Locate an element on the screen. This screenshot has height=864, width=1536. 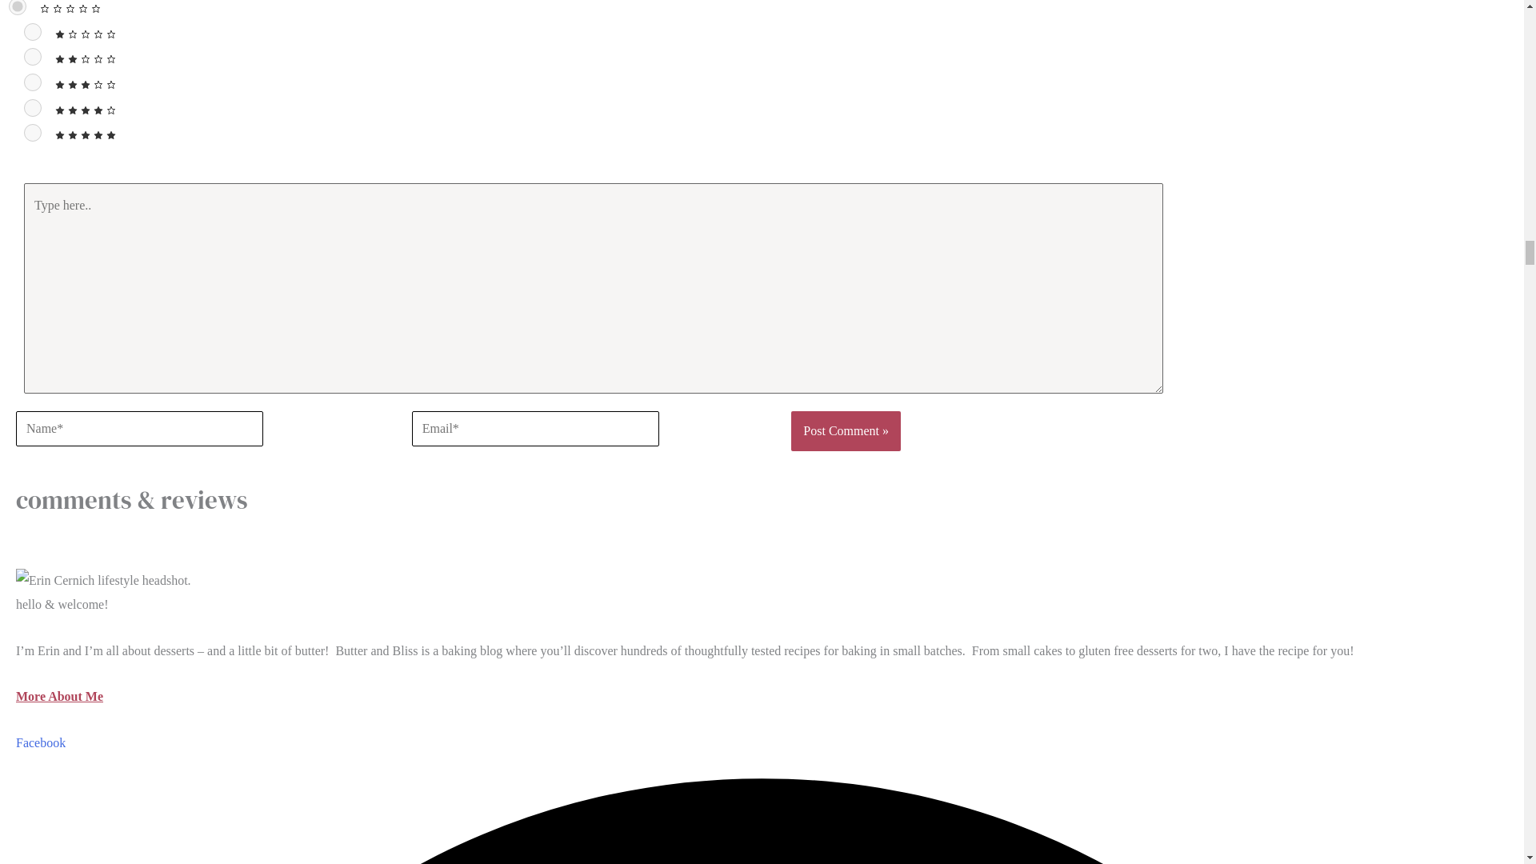
1 is located at coordinates (32, 32).